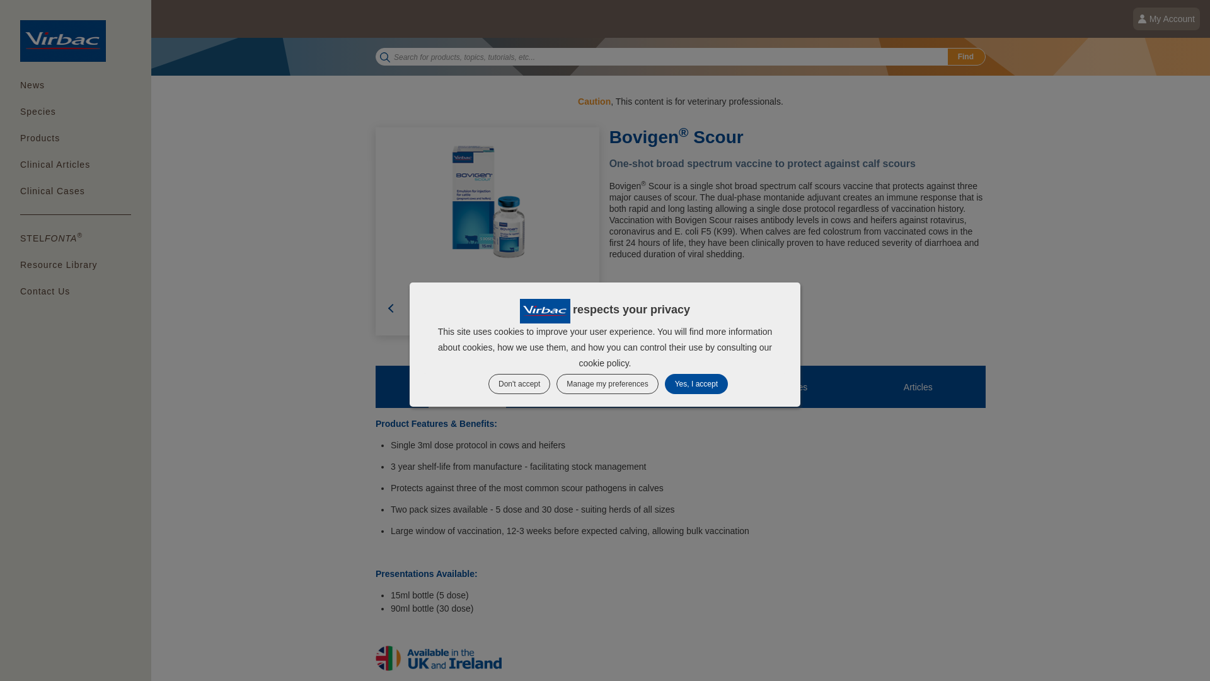 The image size is (1210, 681). What do you see at coordinates (76, 137) in the screenshot?
I see `Products` at bounding box center [76, 137].